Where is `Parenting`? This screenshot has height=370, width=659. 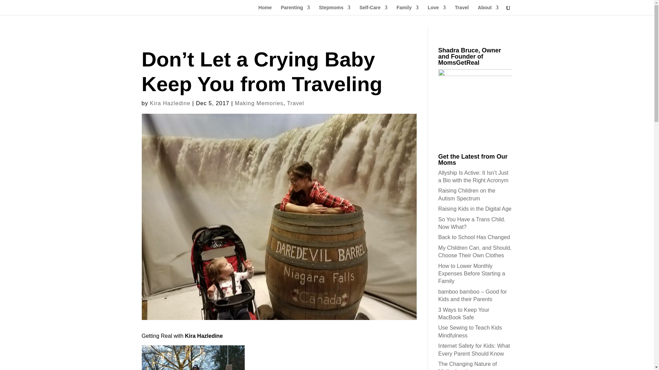
Parenting is located at coordinates (295, 10).